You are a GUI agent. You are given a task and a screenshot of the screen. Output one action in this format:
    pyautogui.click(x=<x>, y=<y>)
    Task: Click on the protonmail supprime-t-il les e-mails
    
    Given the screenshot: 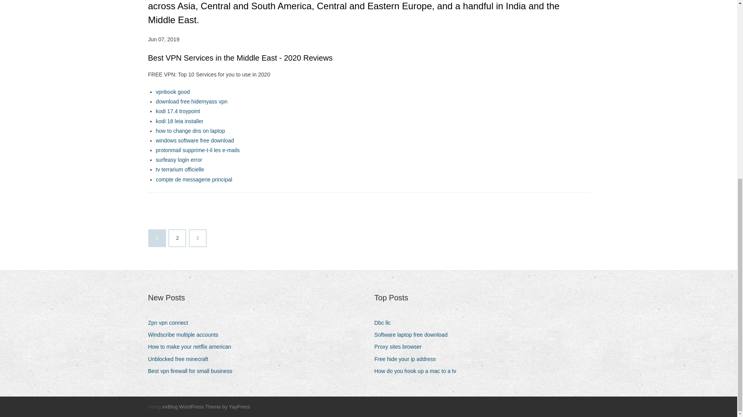 What is the action you would take?
    pyautogui.click(x=197, y=150)
    